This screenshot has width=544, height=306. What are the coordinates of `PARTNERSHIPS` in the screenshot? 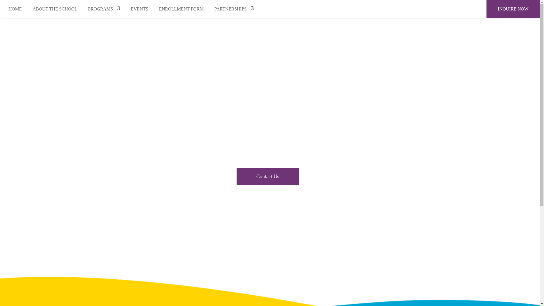 It's located at (234, 9).